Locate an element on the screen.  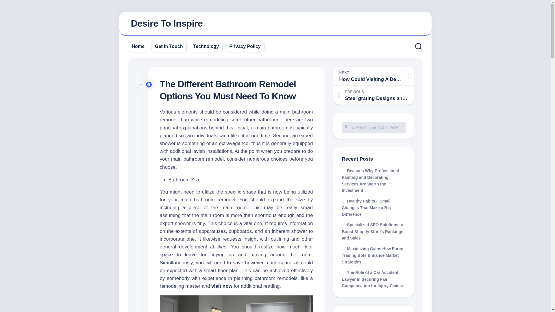
Desire To Inspire is located at coordinates (275, 24).